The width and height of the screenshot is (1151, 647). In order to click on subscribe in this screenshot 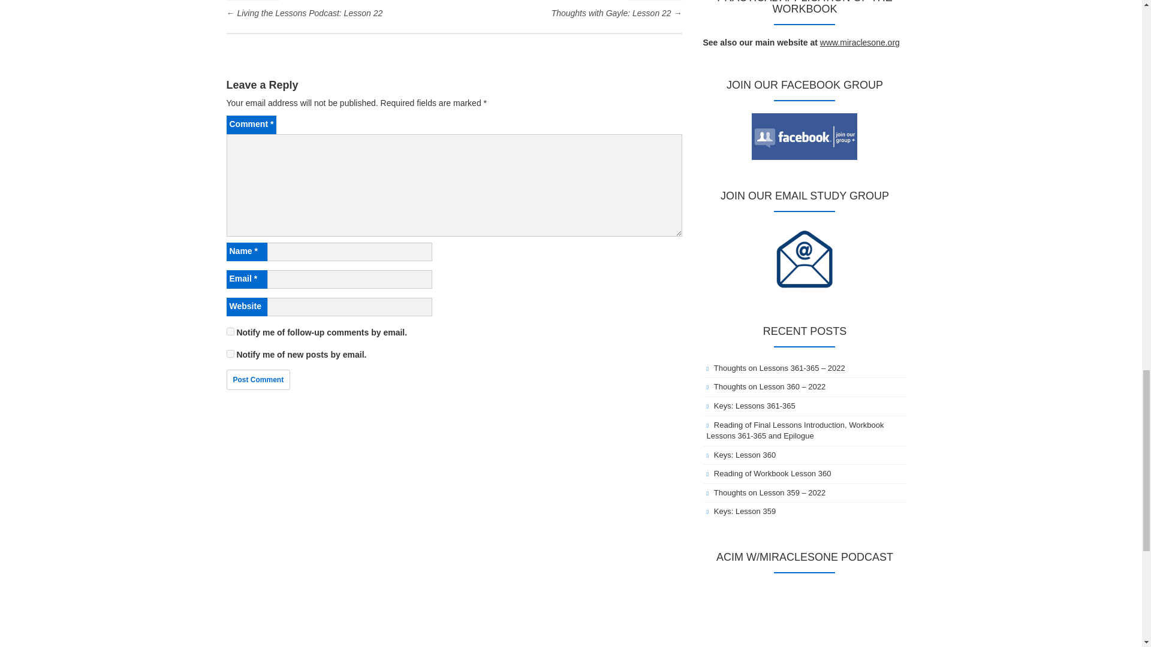, I will do `click(230, 353)`.